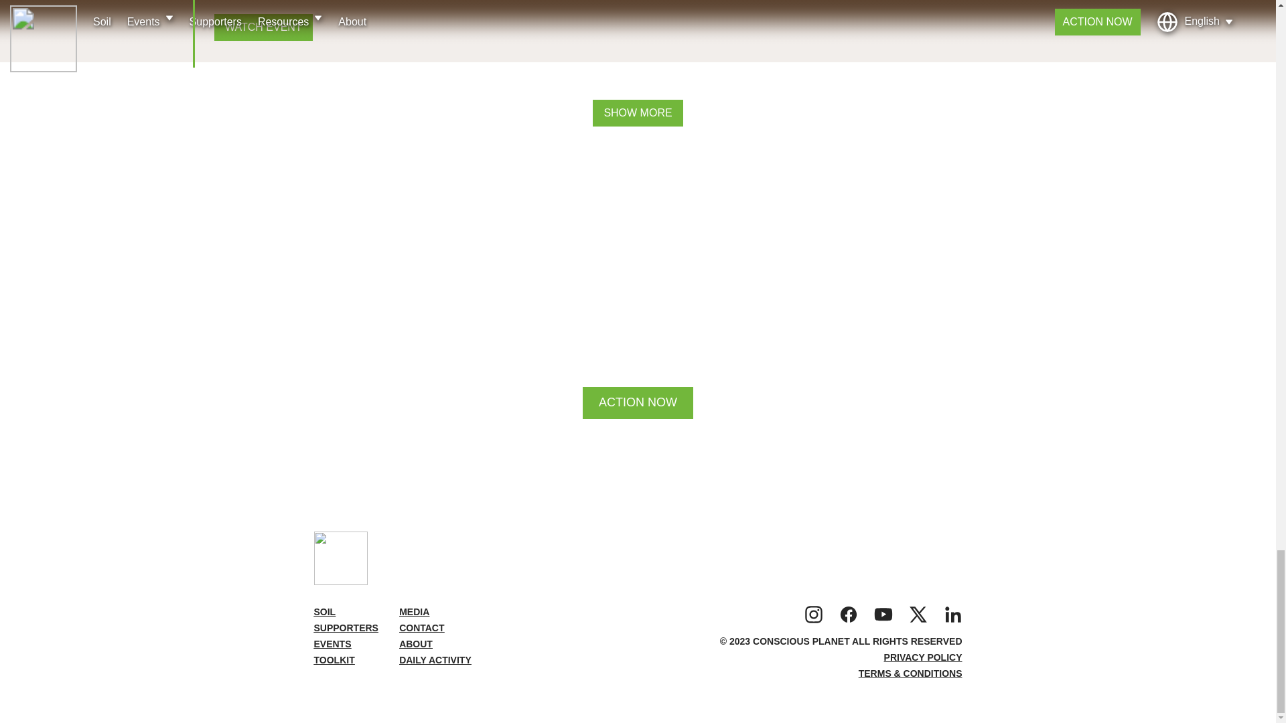 The width and height of the screenshot is (1286, 723). I want to click on ABOUT, so click(415, 643).